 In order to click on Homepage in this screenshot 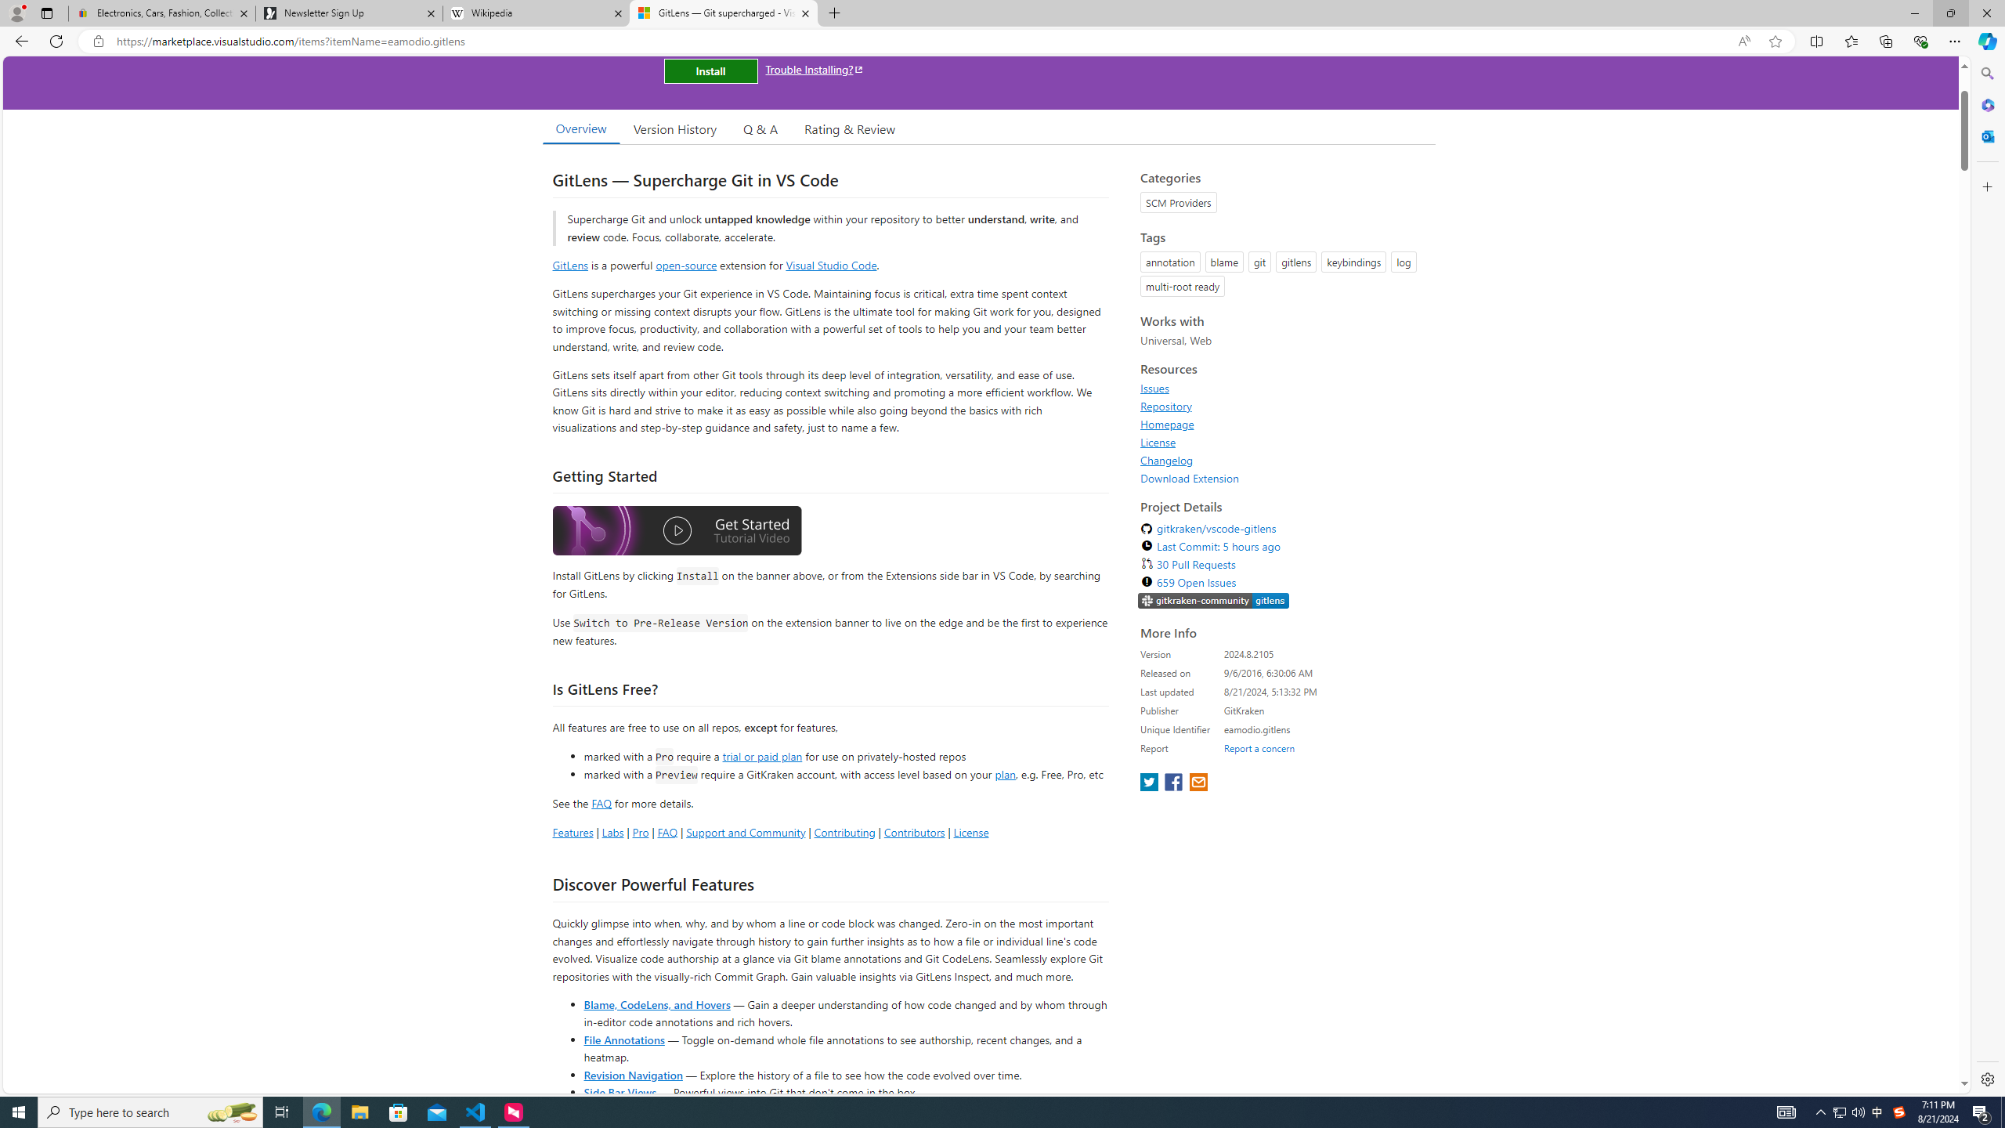, I will do `click(1283, 424)`.